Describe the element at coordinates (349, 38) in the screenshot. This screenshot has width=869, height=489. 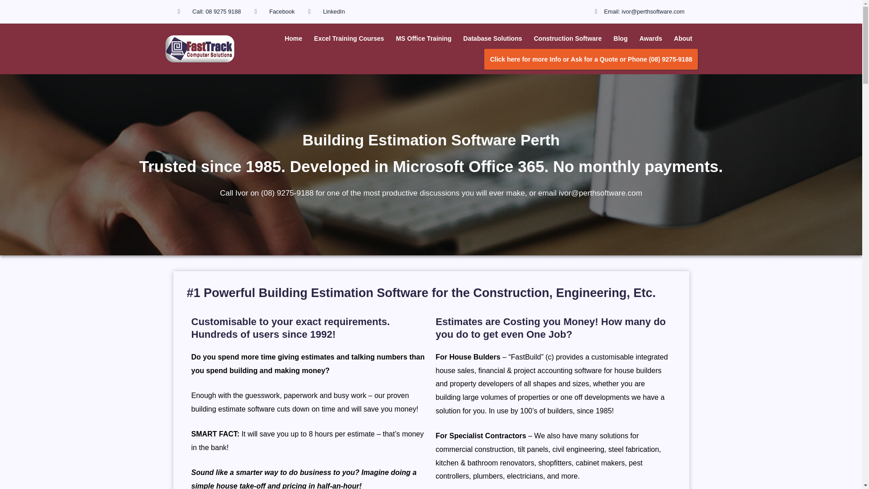
I see `Excel Training Courses` at that location.